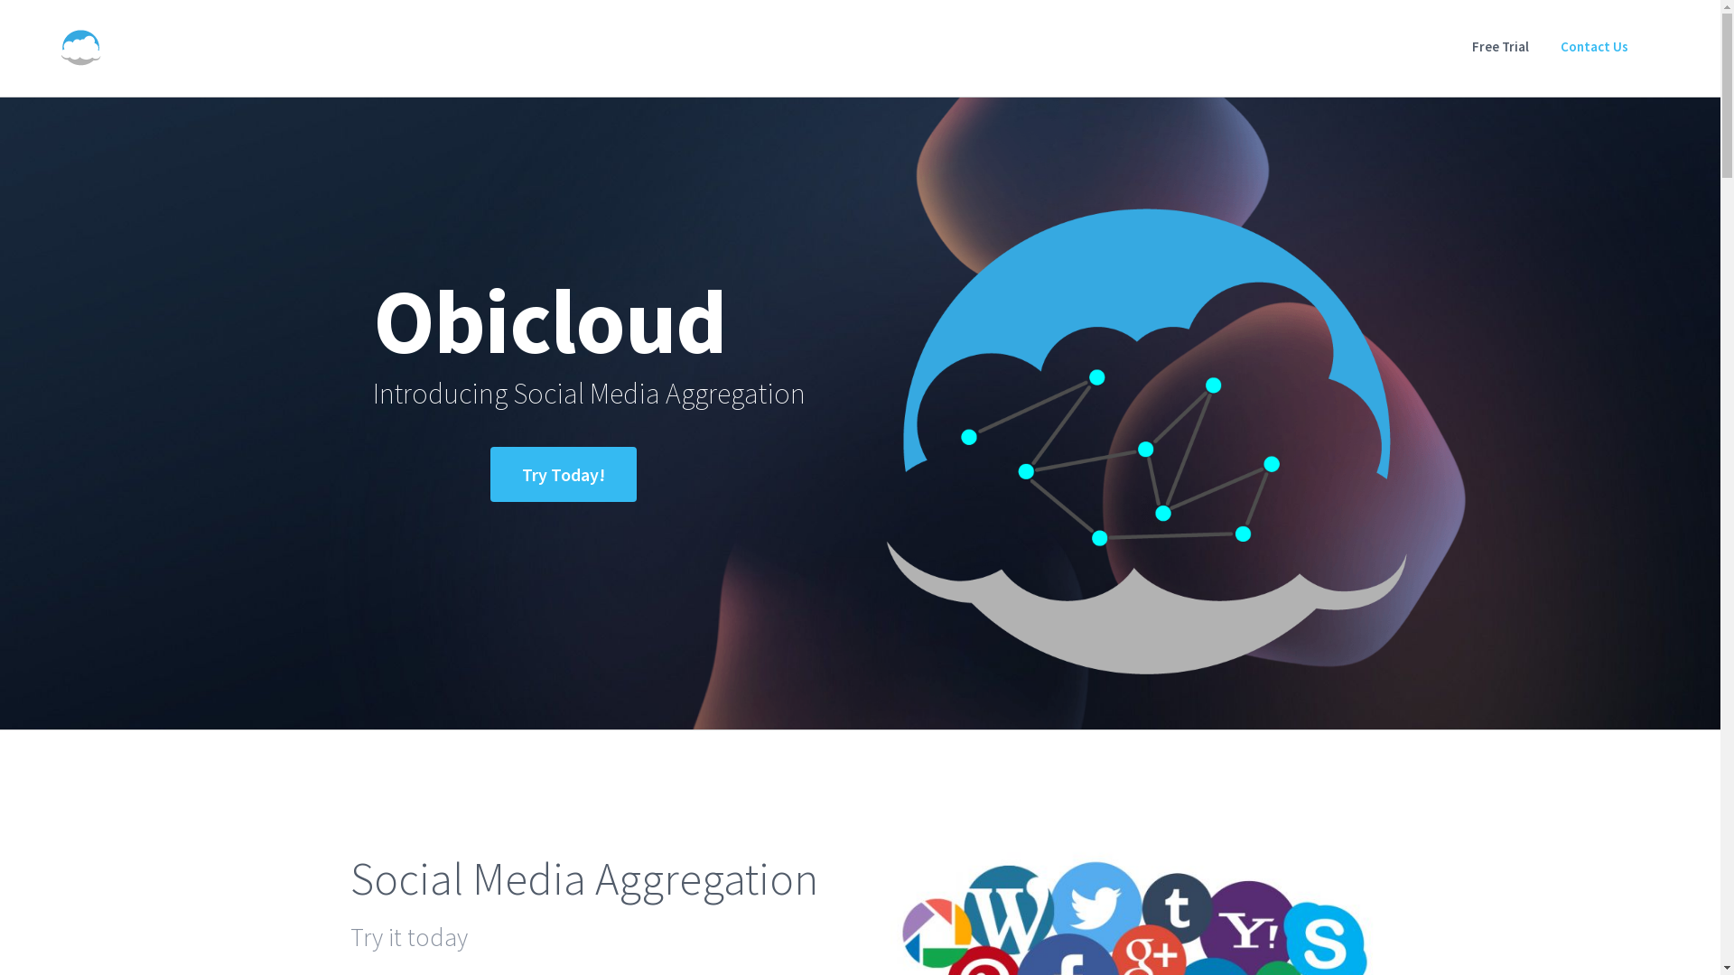  Describe the element at coordinates (563, 475) in the screenshot. I see `Try Today!` at that location.